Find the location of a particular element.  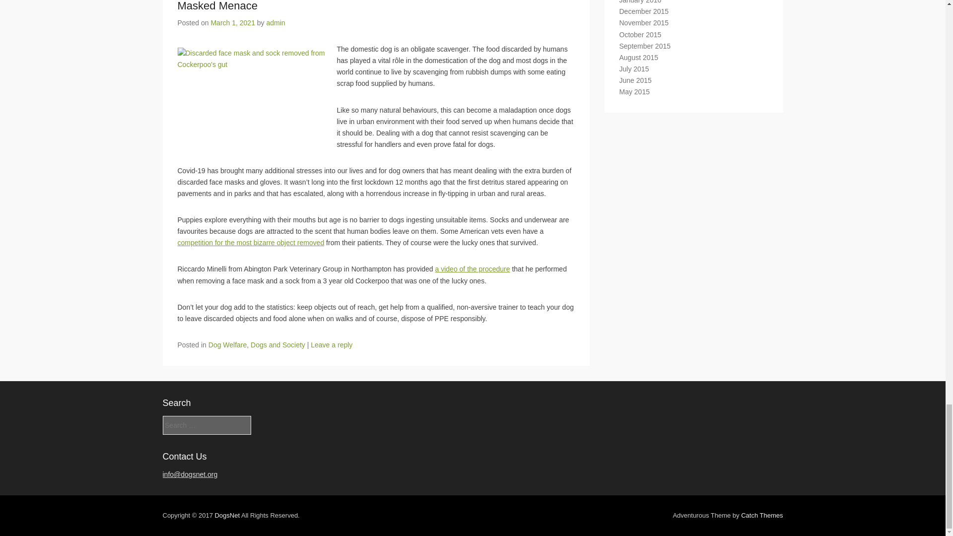

Permalink to Masked Menace is located at coordinates (217, 6).